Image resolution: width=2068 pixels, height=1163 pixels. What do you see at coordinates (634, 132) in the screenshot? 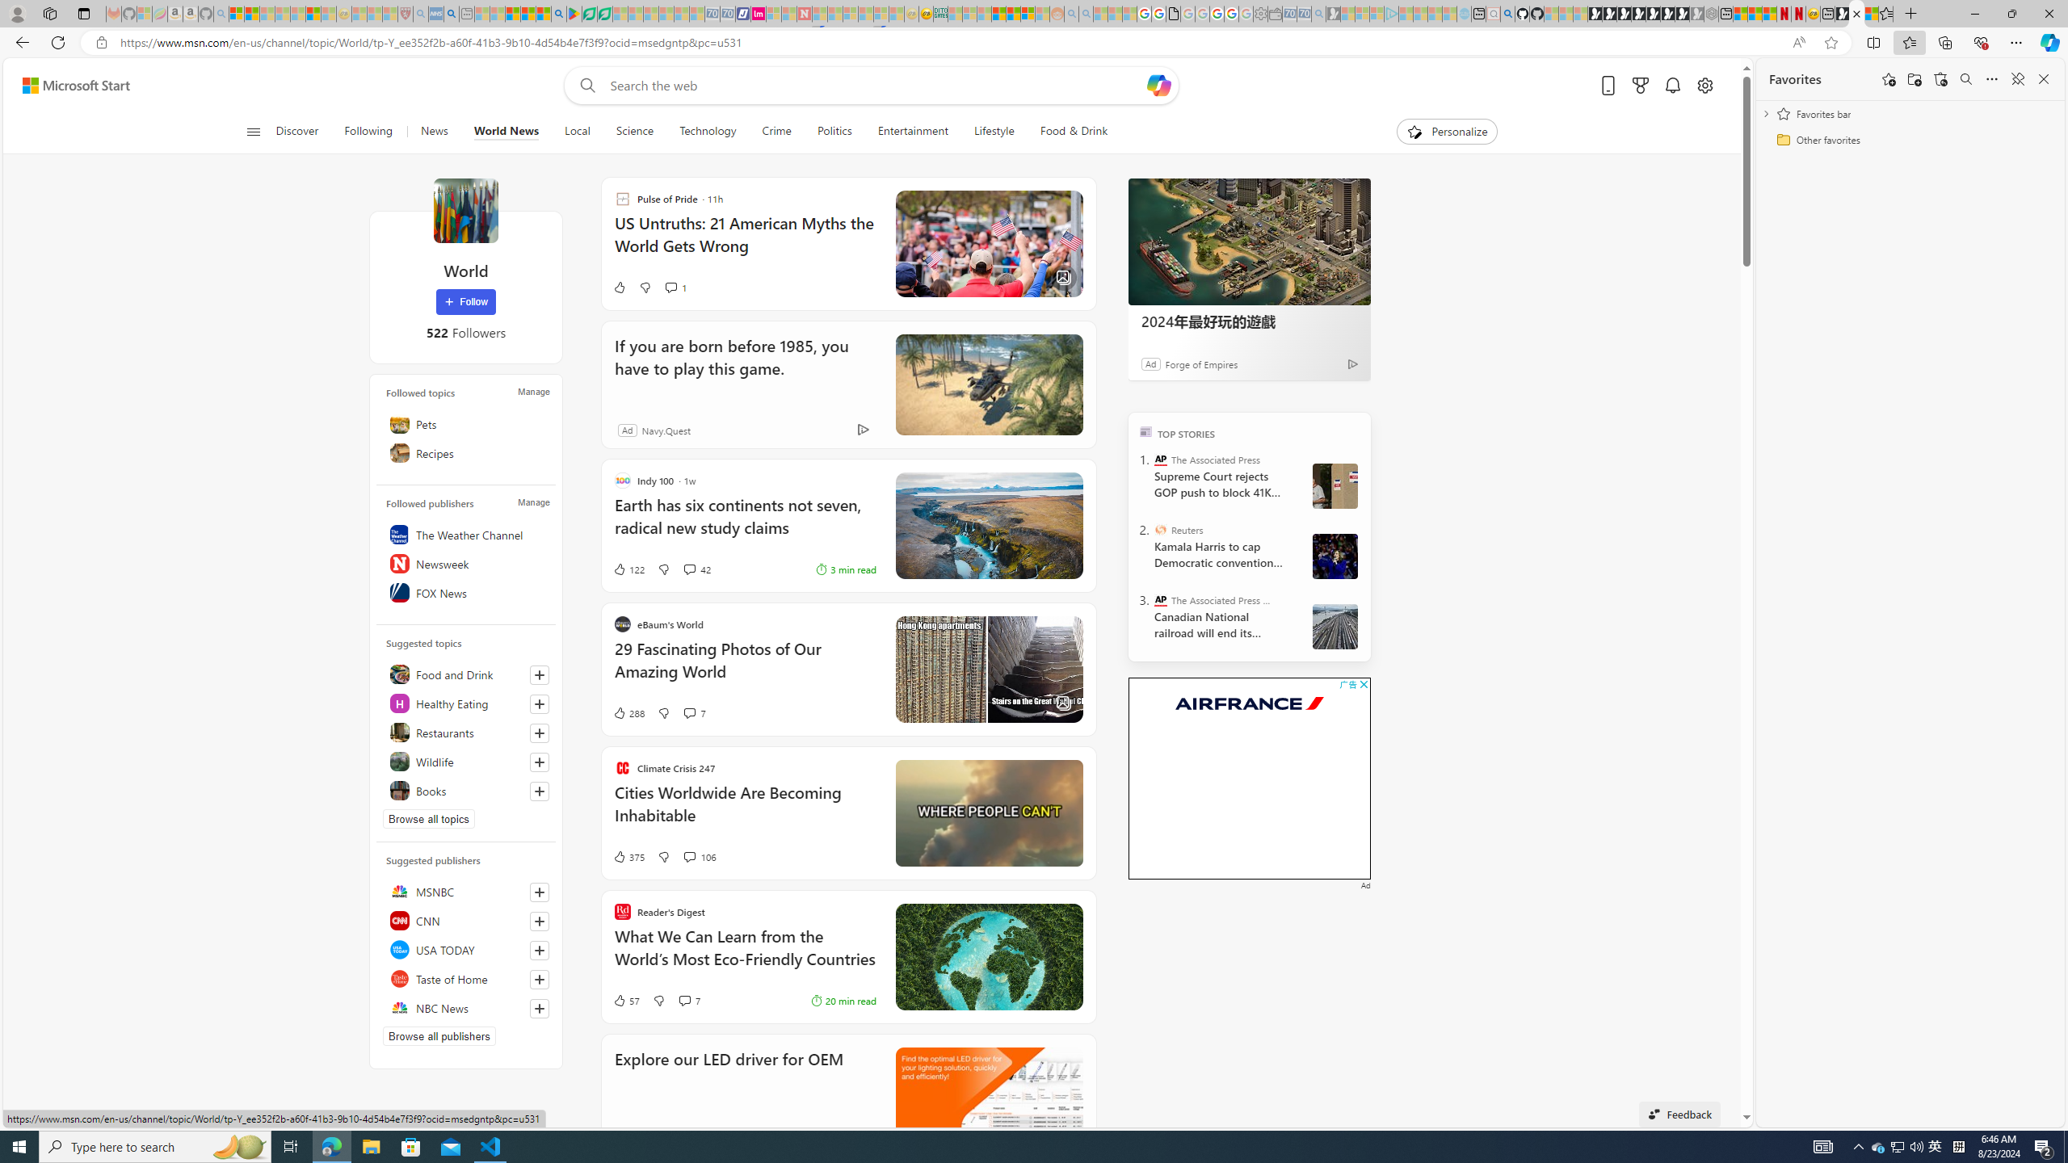
I see `Science` at bounding box center [634, 132].